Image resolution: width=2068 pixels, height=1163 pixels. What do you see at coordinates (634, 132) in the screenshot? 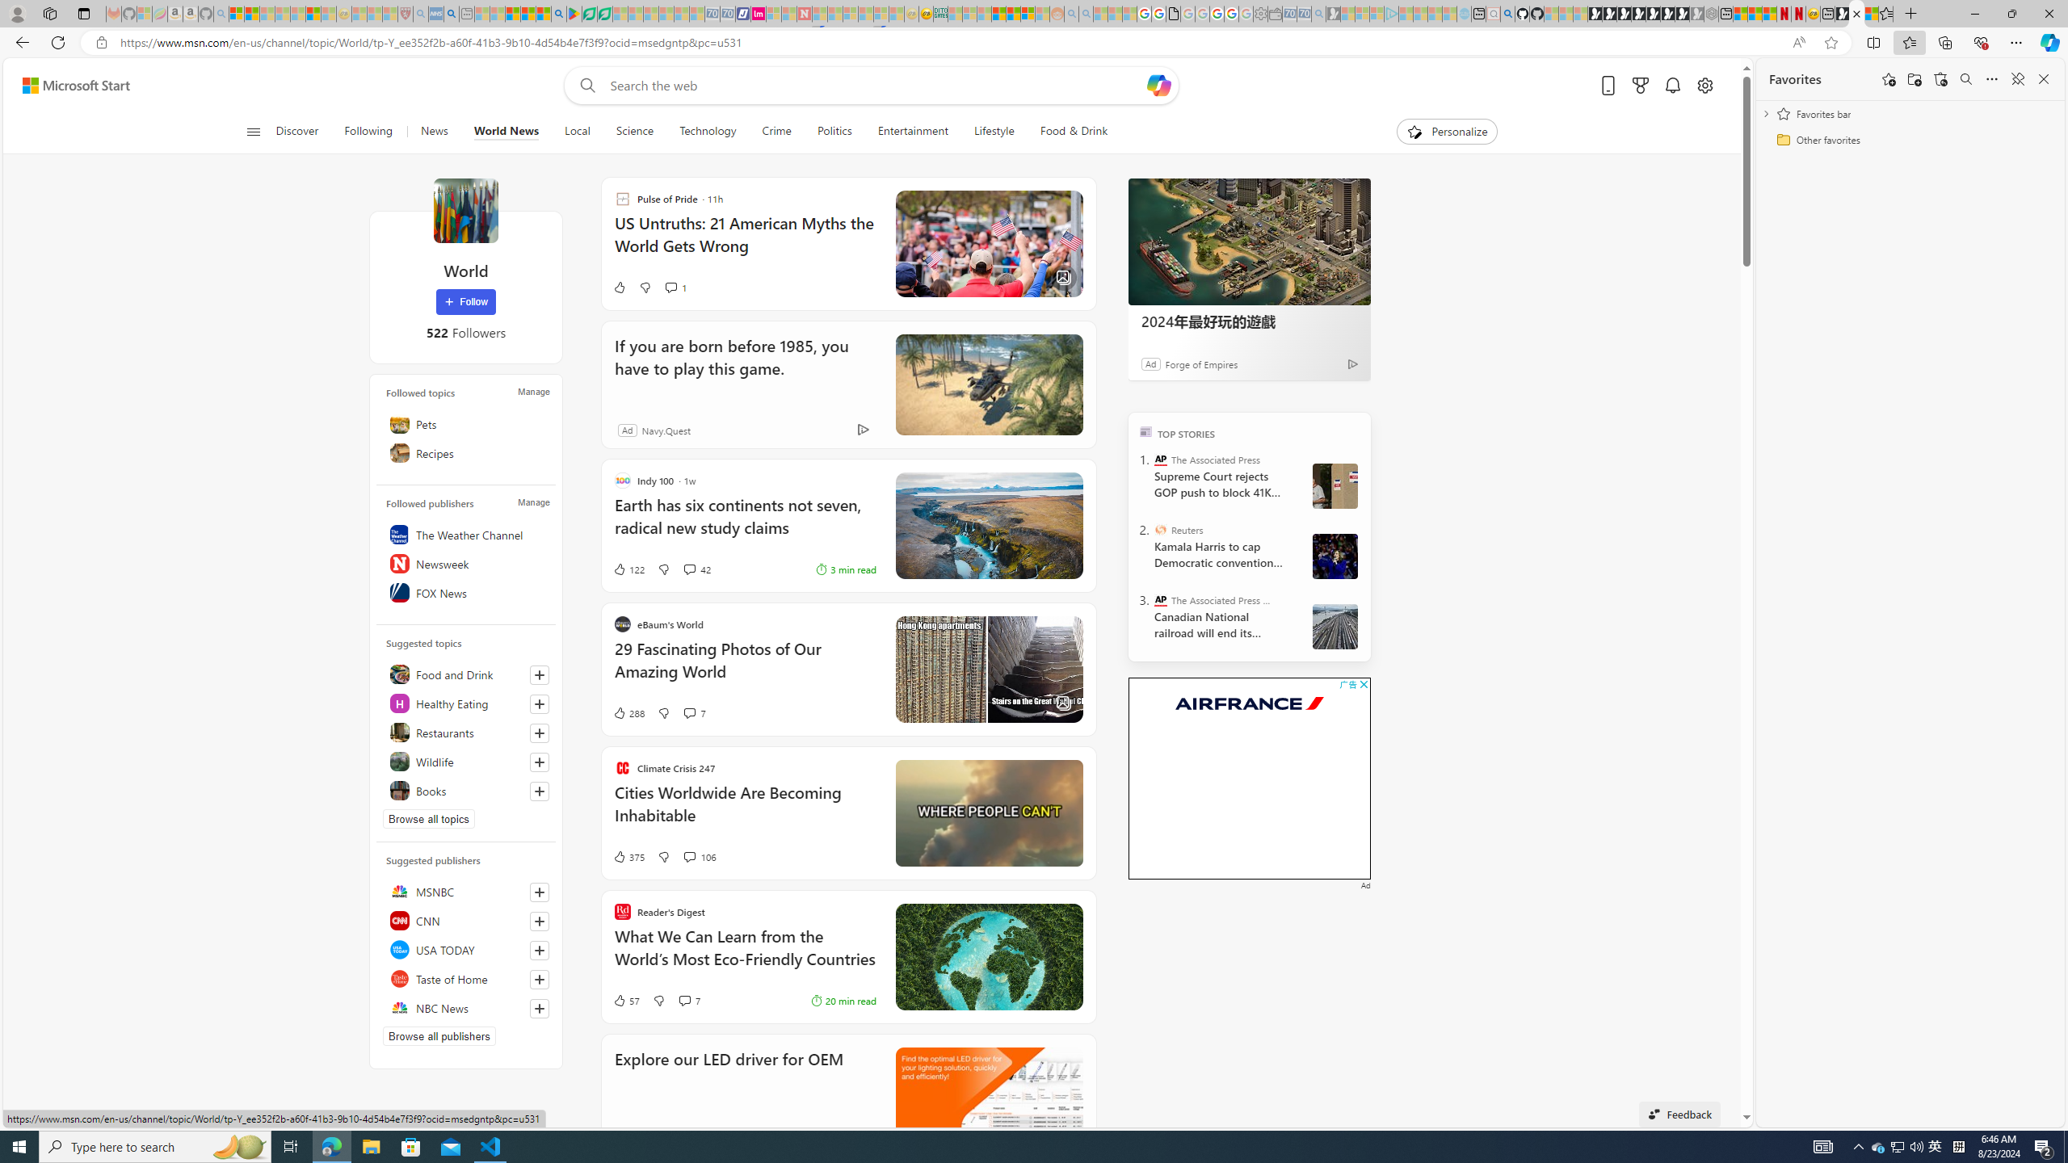
I see `Science` at bounding box center [634, 132].